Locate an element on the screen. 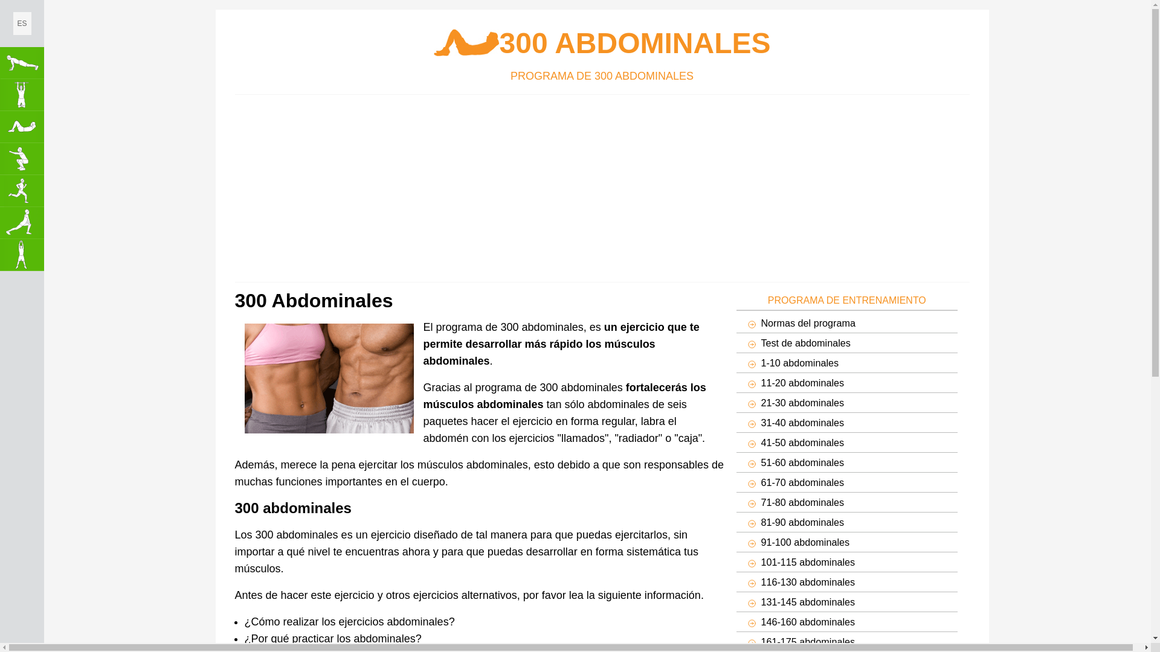 Image resolution: width=1160 pixels, height=652 pixels. 300 Abdominales is located at coordinates (22, 127).